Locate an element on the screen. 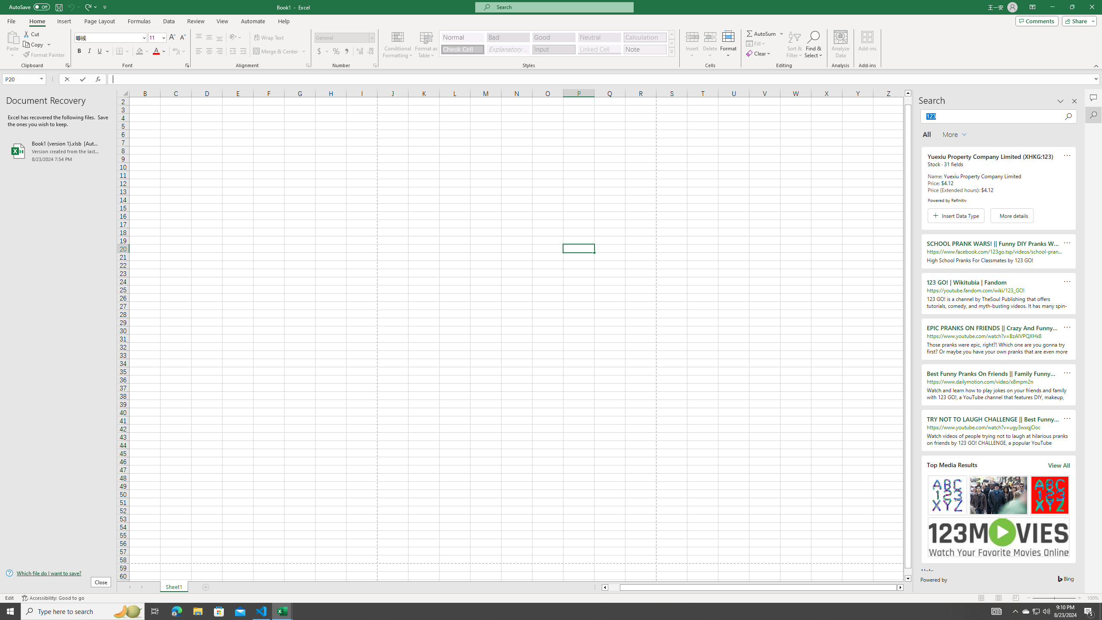  Increase Decimal is located at coordinates (360, 52).